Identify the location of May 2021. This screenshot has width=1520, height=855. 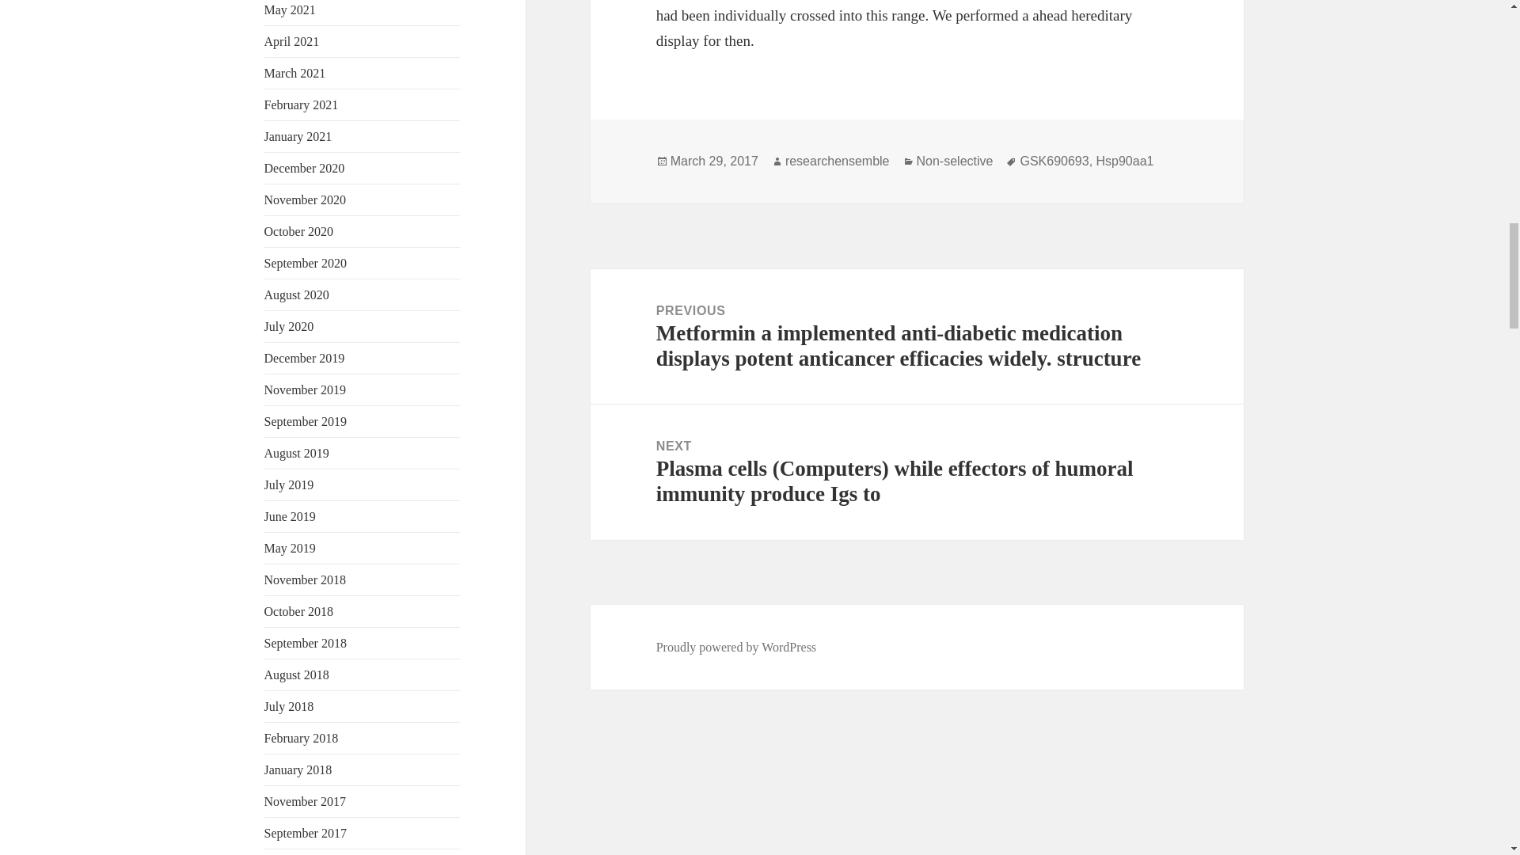
(290, 9).